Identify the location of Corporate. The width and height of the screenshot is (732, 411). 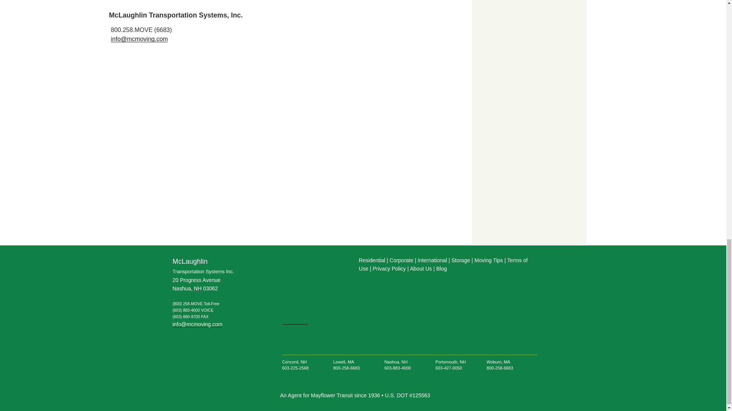
(402, 260).